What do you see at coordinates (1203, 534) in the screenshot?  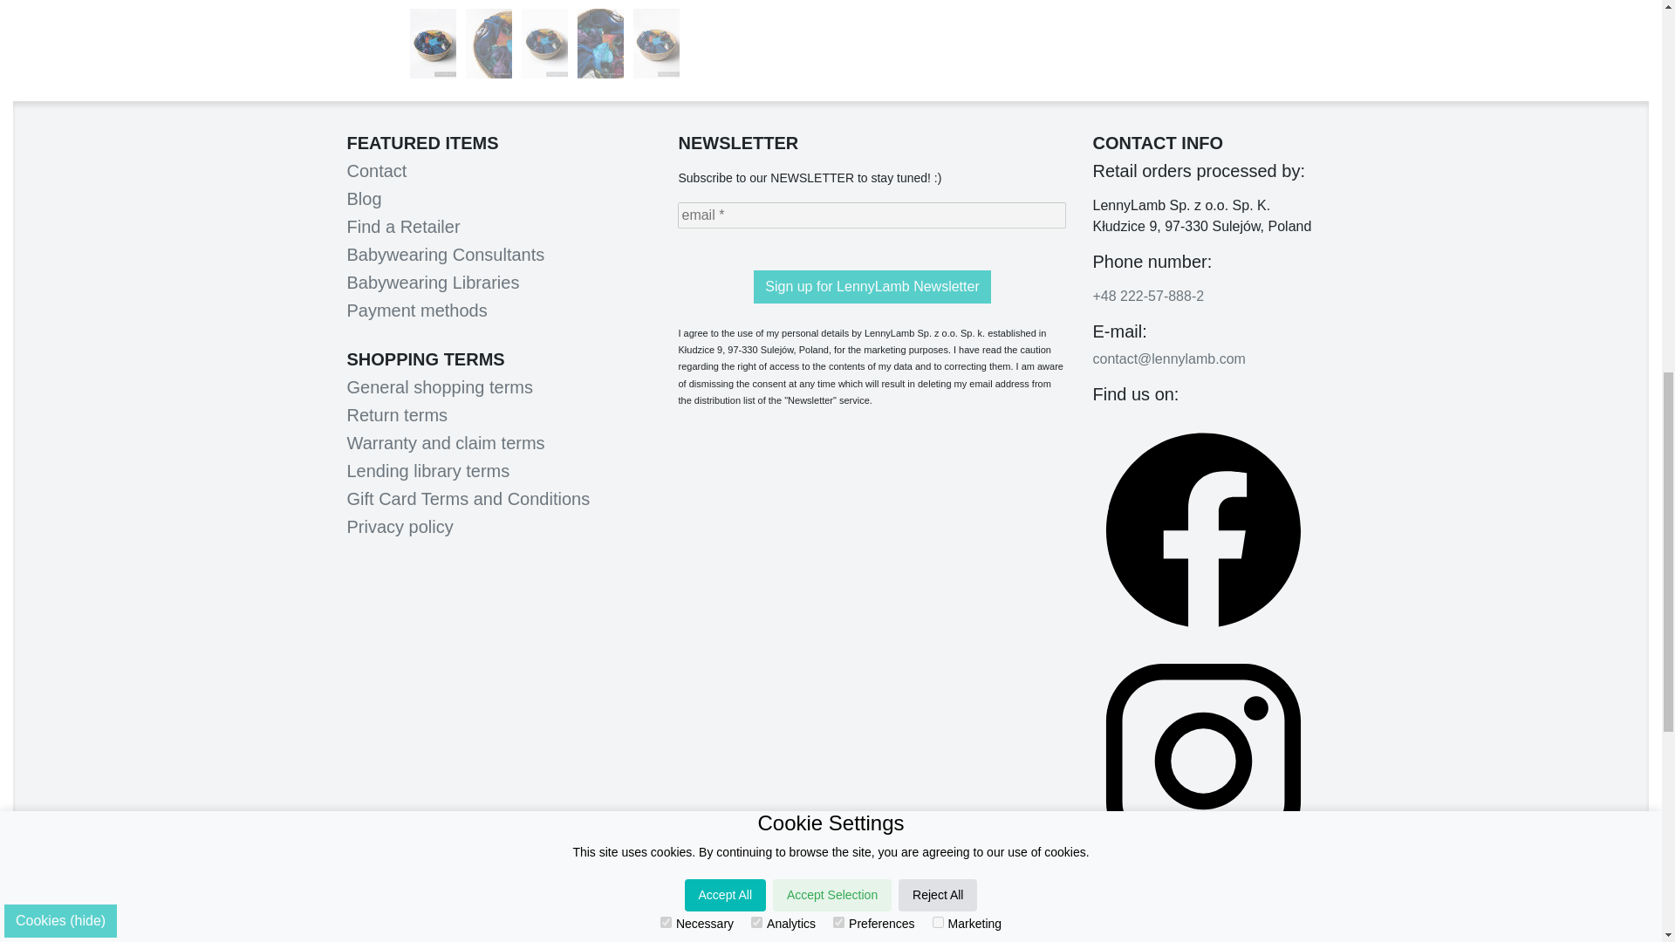 I see `Facebook` at bounding box center [1203, 534].